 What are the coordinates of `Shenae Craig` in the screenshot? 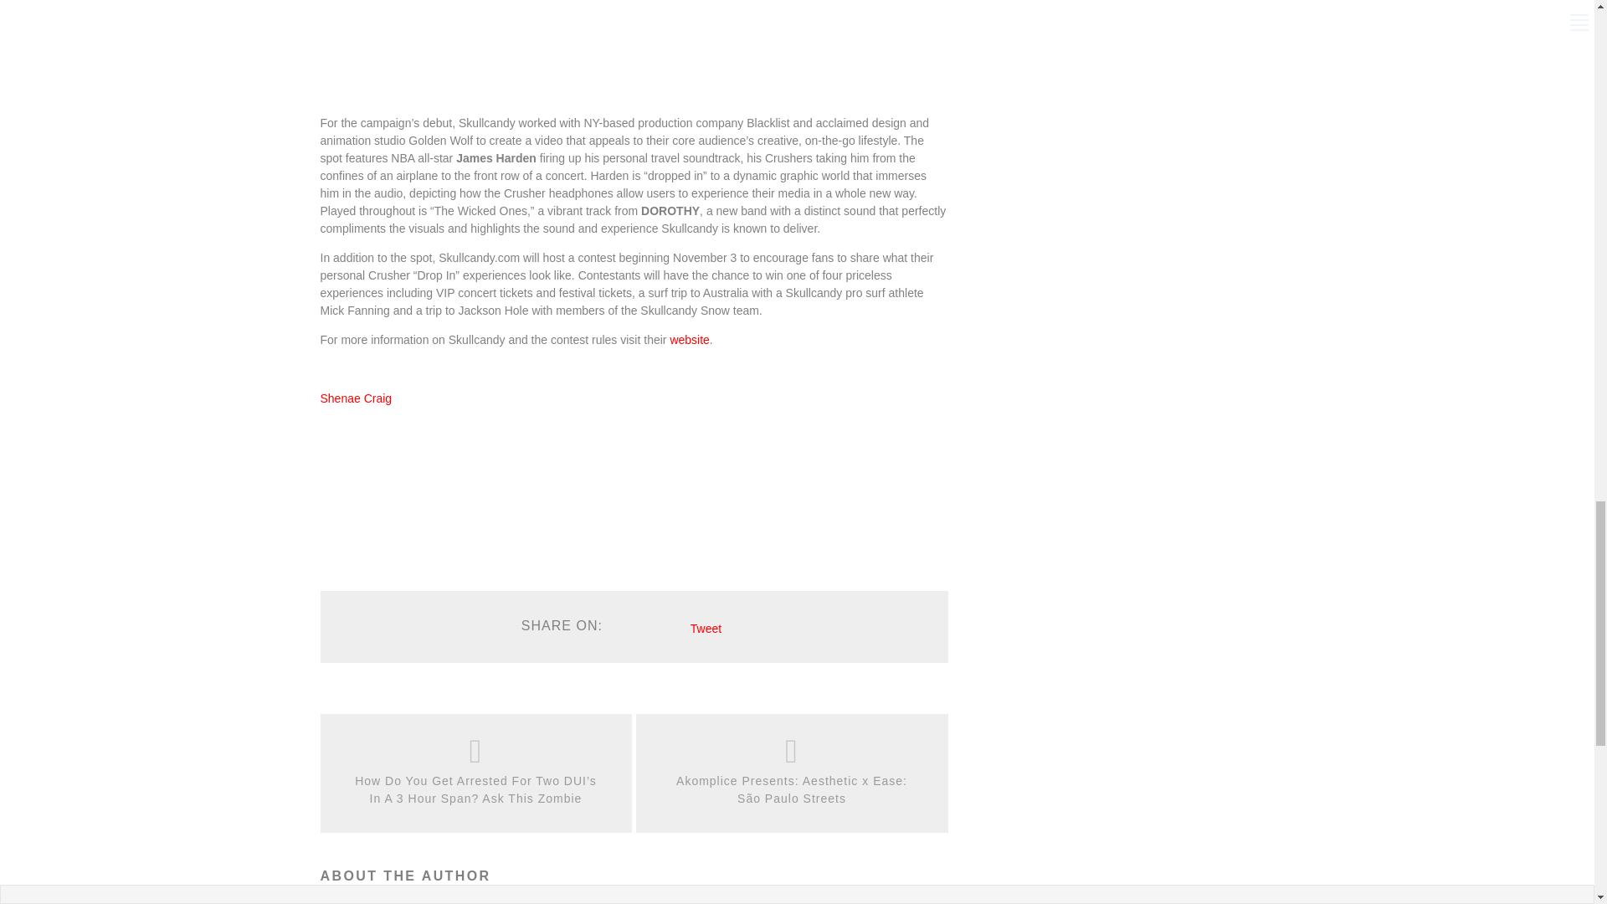 It's located at (356, 398).